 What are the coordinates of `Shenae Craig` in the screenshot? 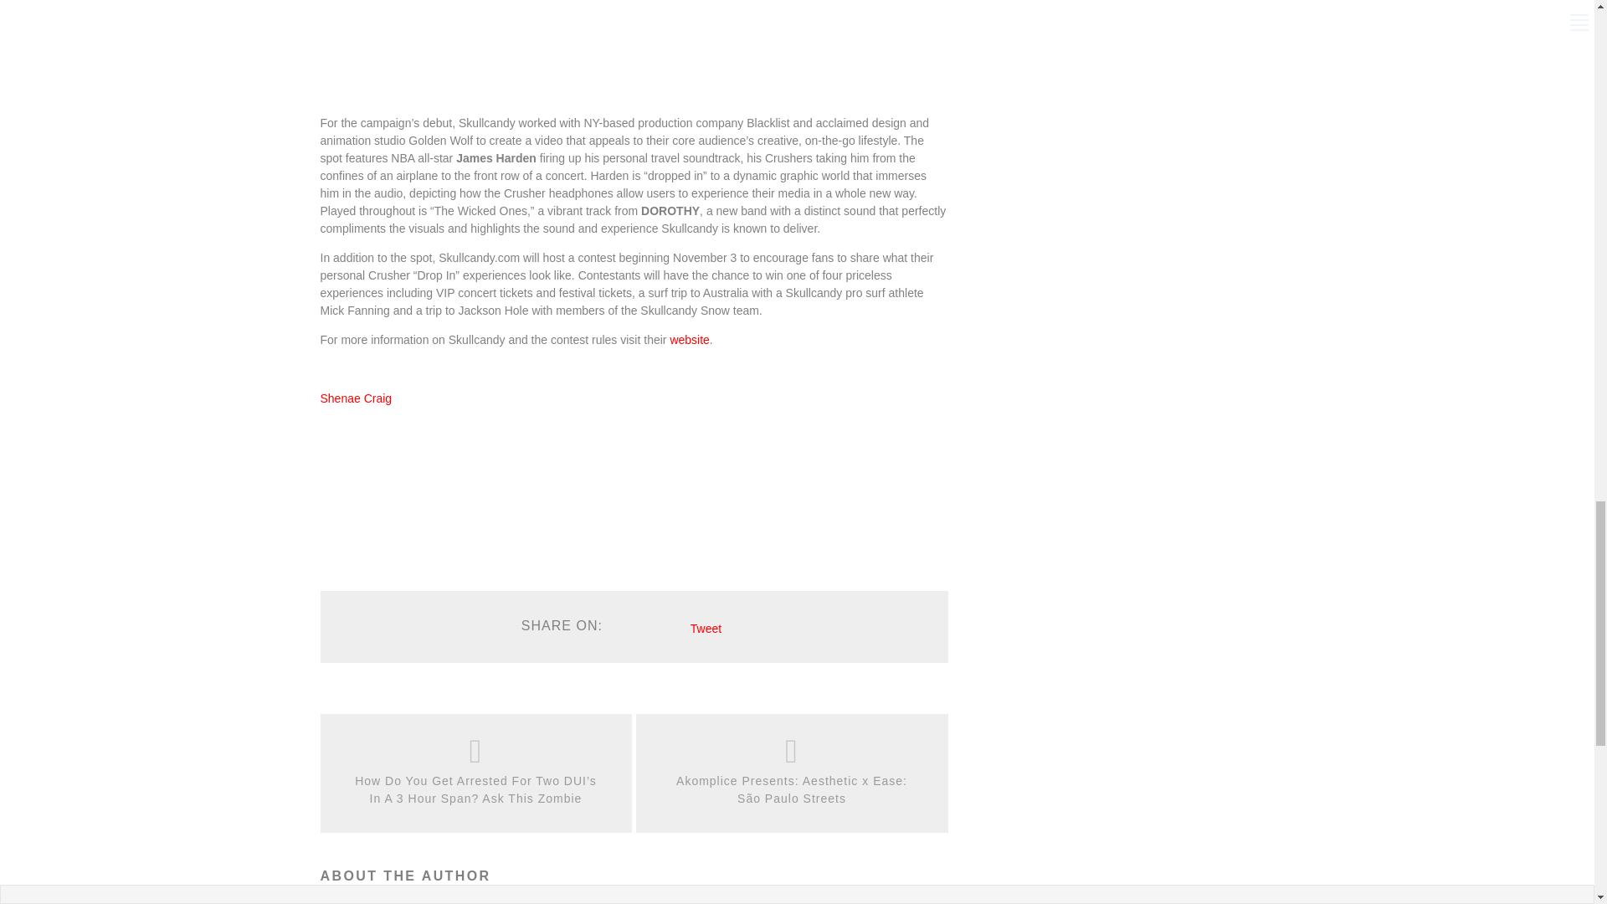 It's located at (356, 398).